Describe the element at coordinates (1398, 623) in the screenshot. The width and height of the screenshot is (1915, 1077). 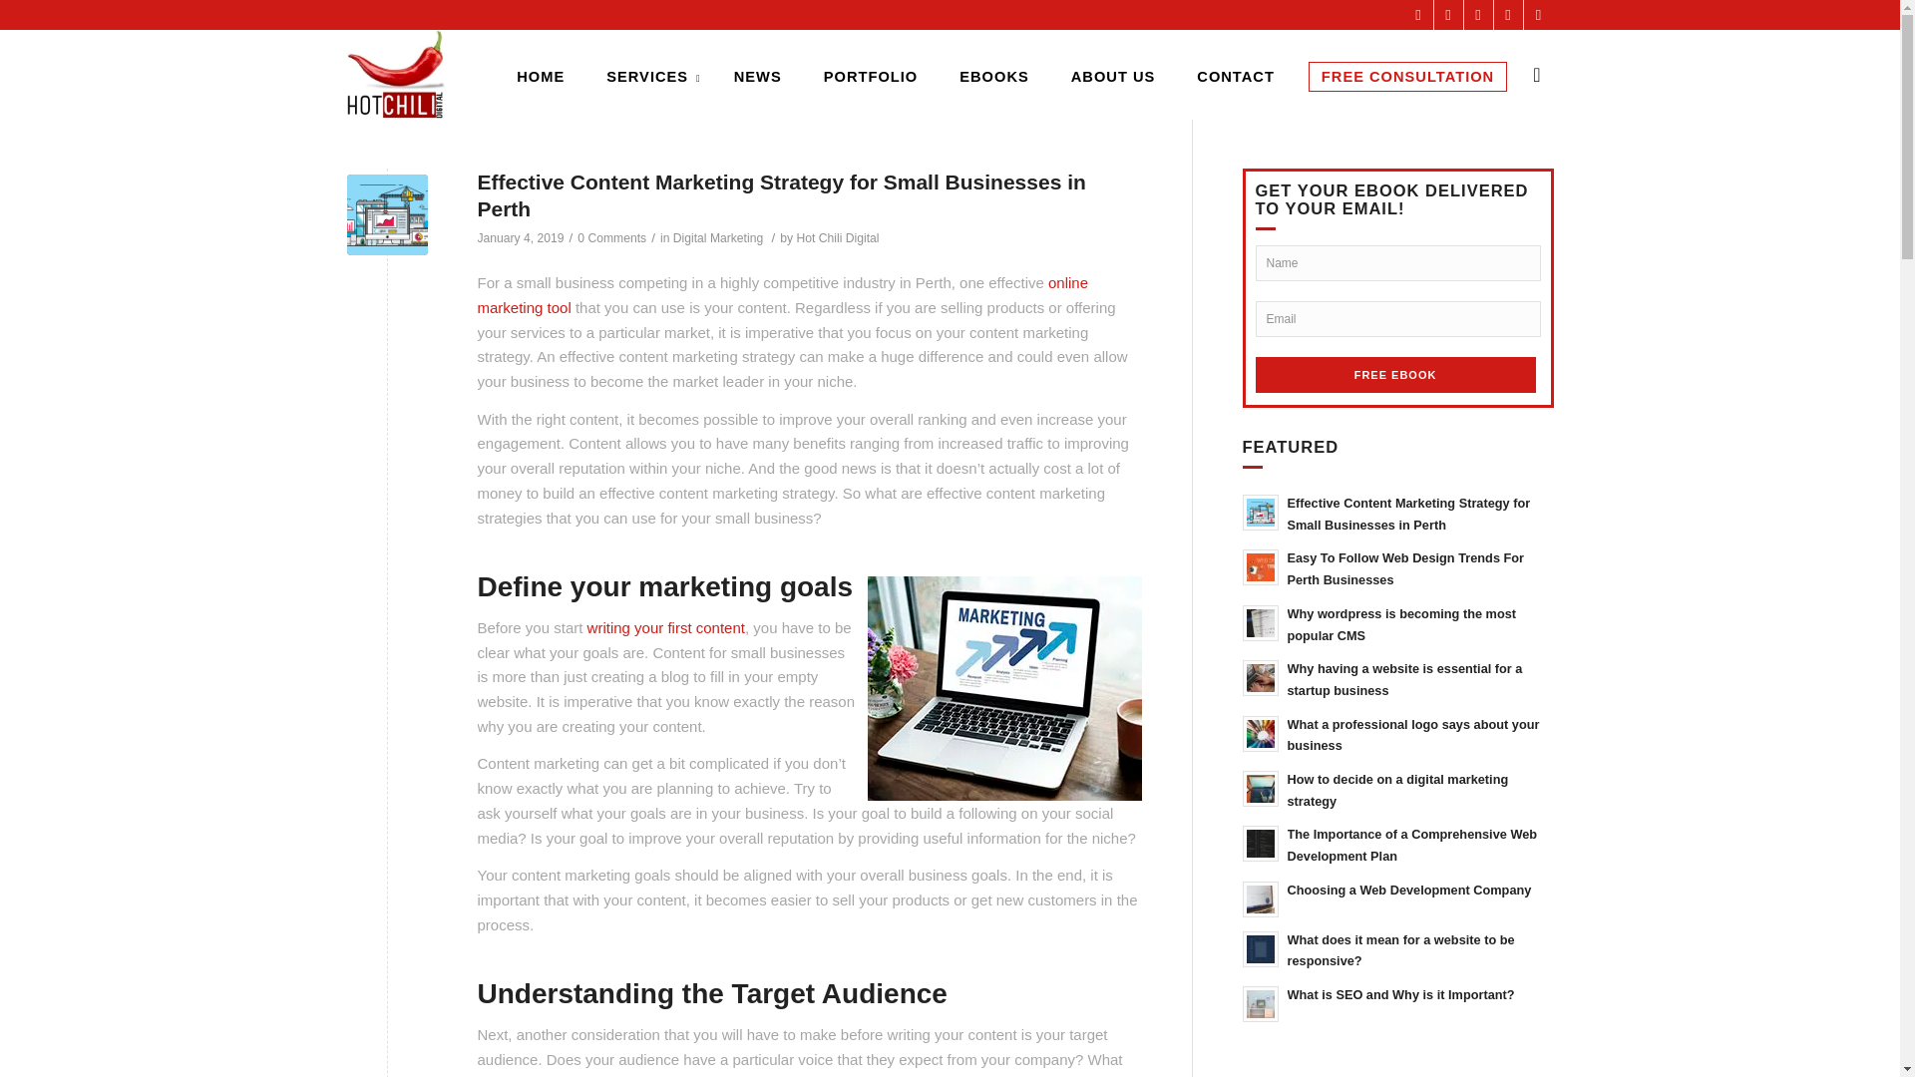
I see `Why wordpress is becoming the most popular CMS` at that location.